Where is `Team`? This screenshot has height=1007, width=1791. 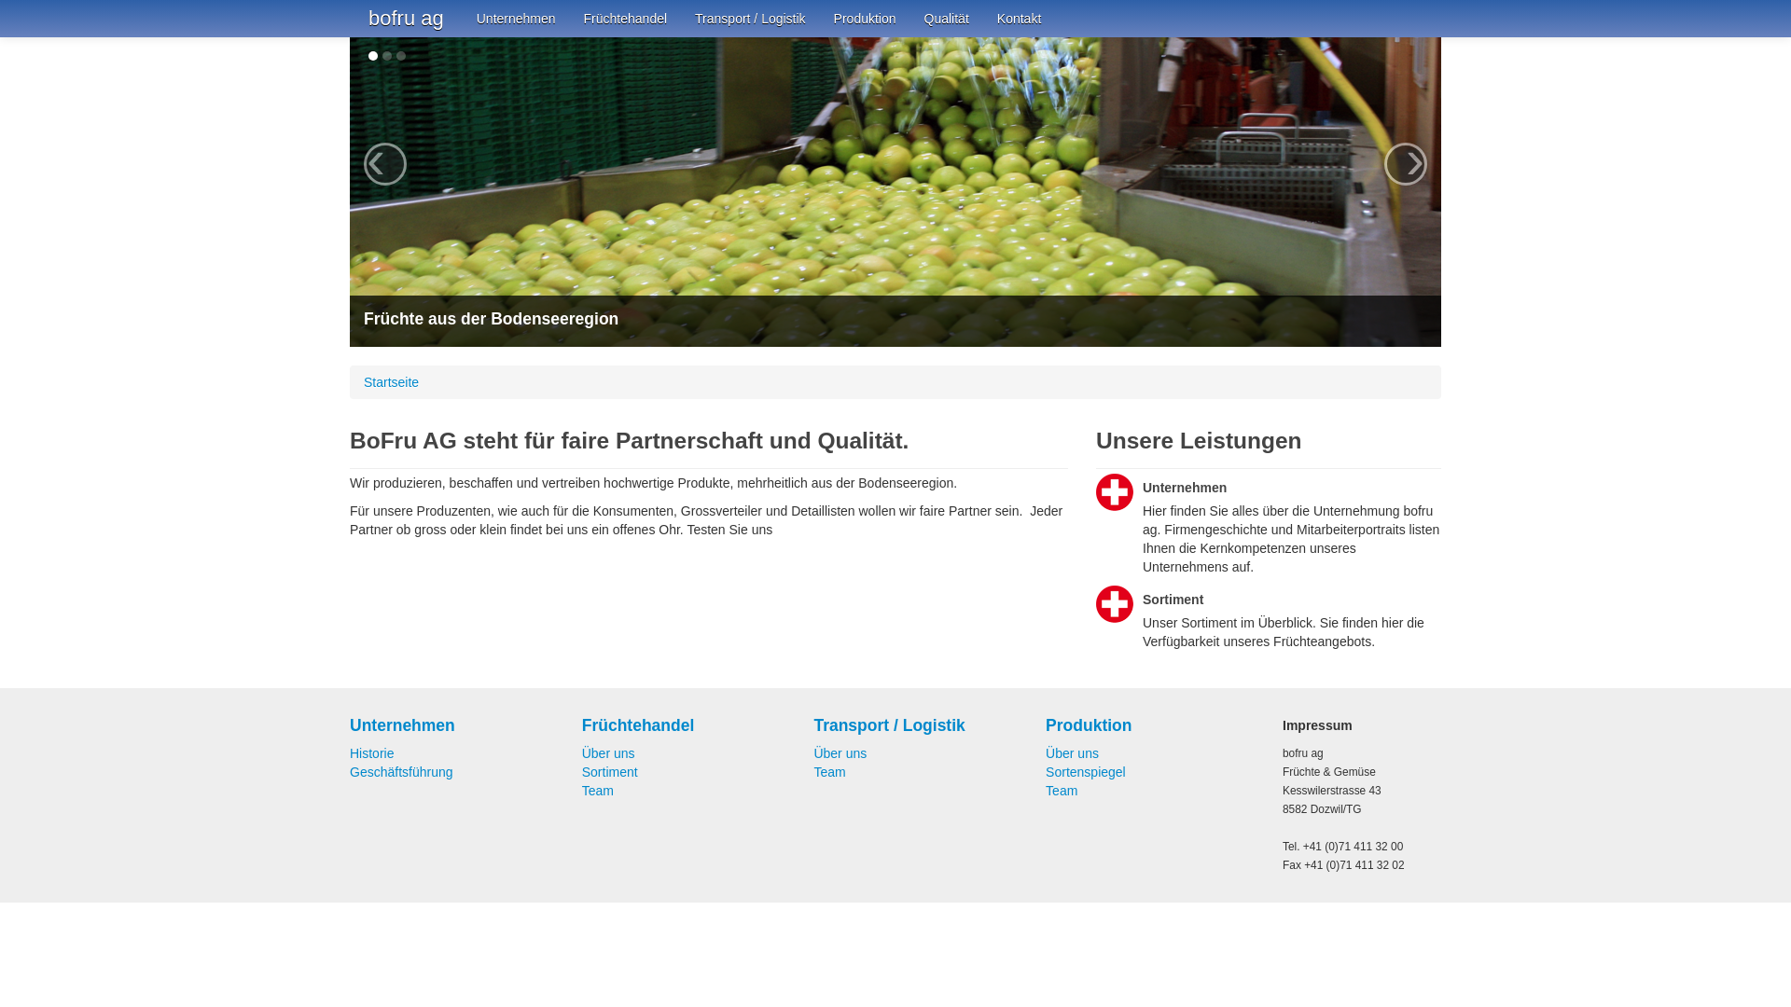 Team is located at coordinates (598, 791).